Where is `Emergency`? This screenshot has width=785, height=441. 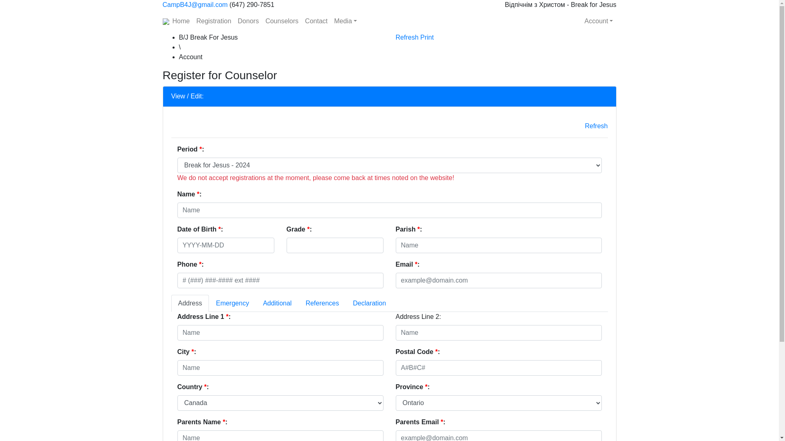 Emergency is located at coordinates (232, 303).